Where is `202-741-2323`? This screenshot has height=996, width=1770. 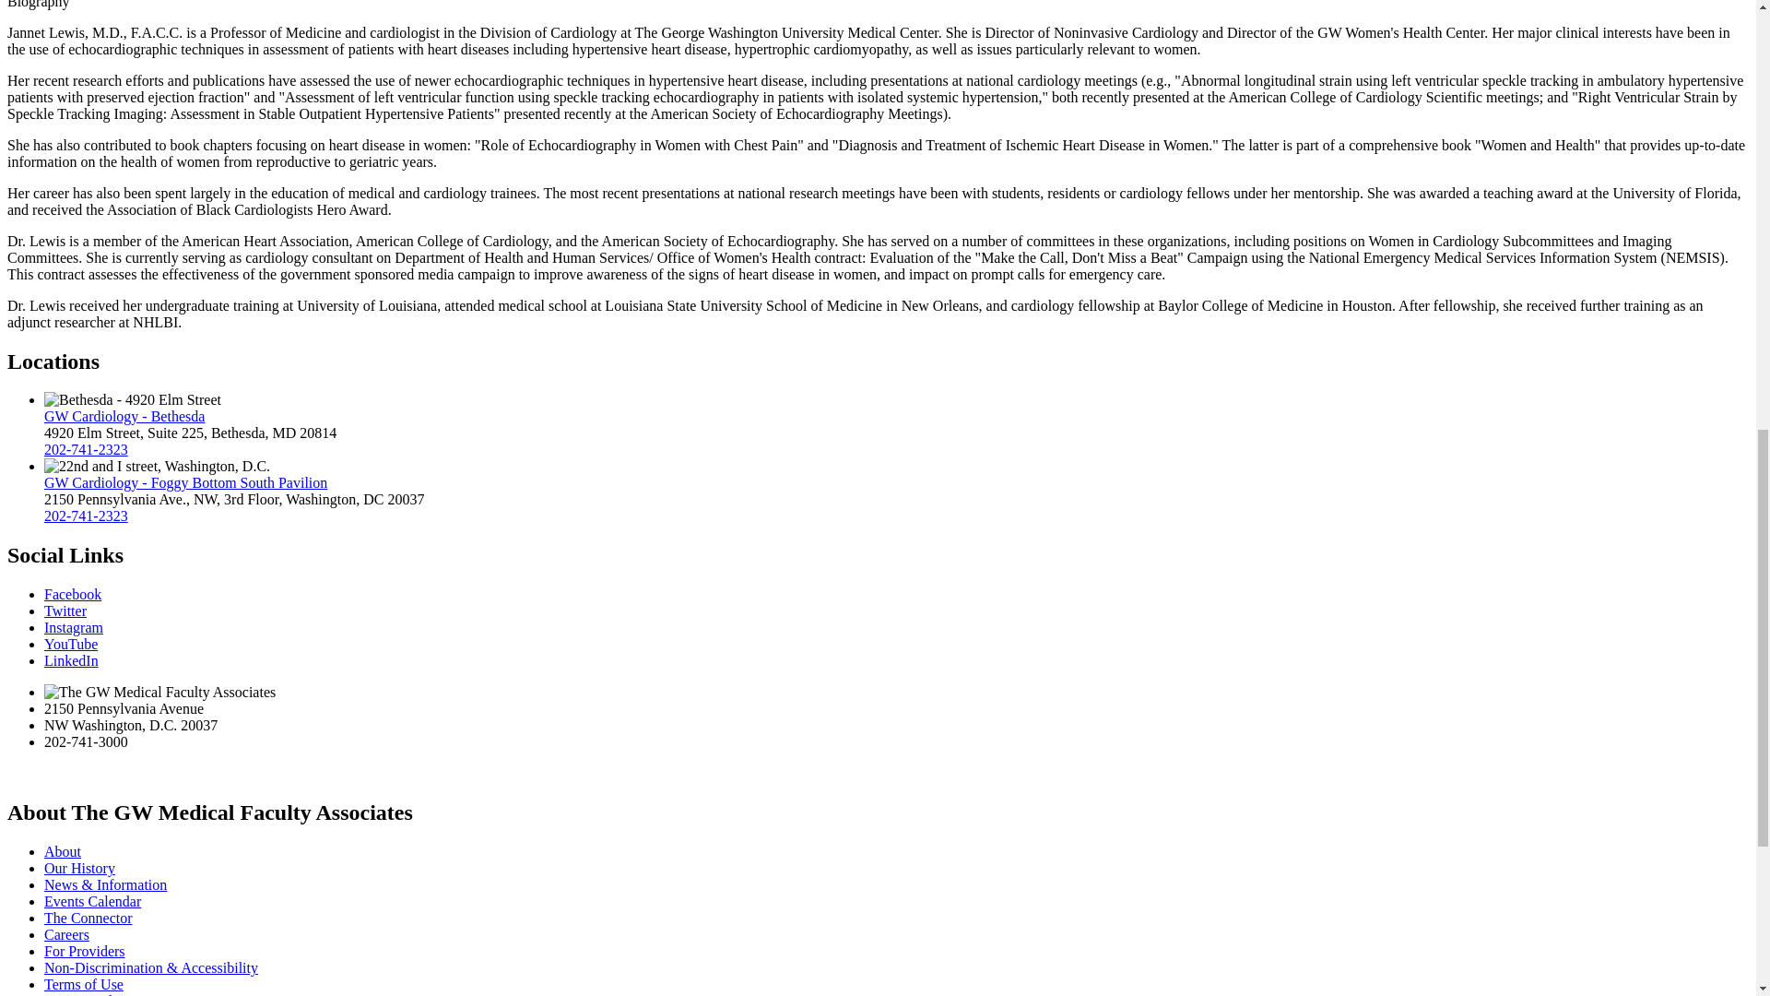
202-741-2323 is located at coordinates (86, 516).